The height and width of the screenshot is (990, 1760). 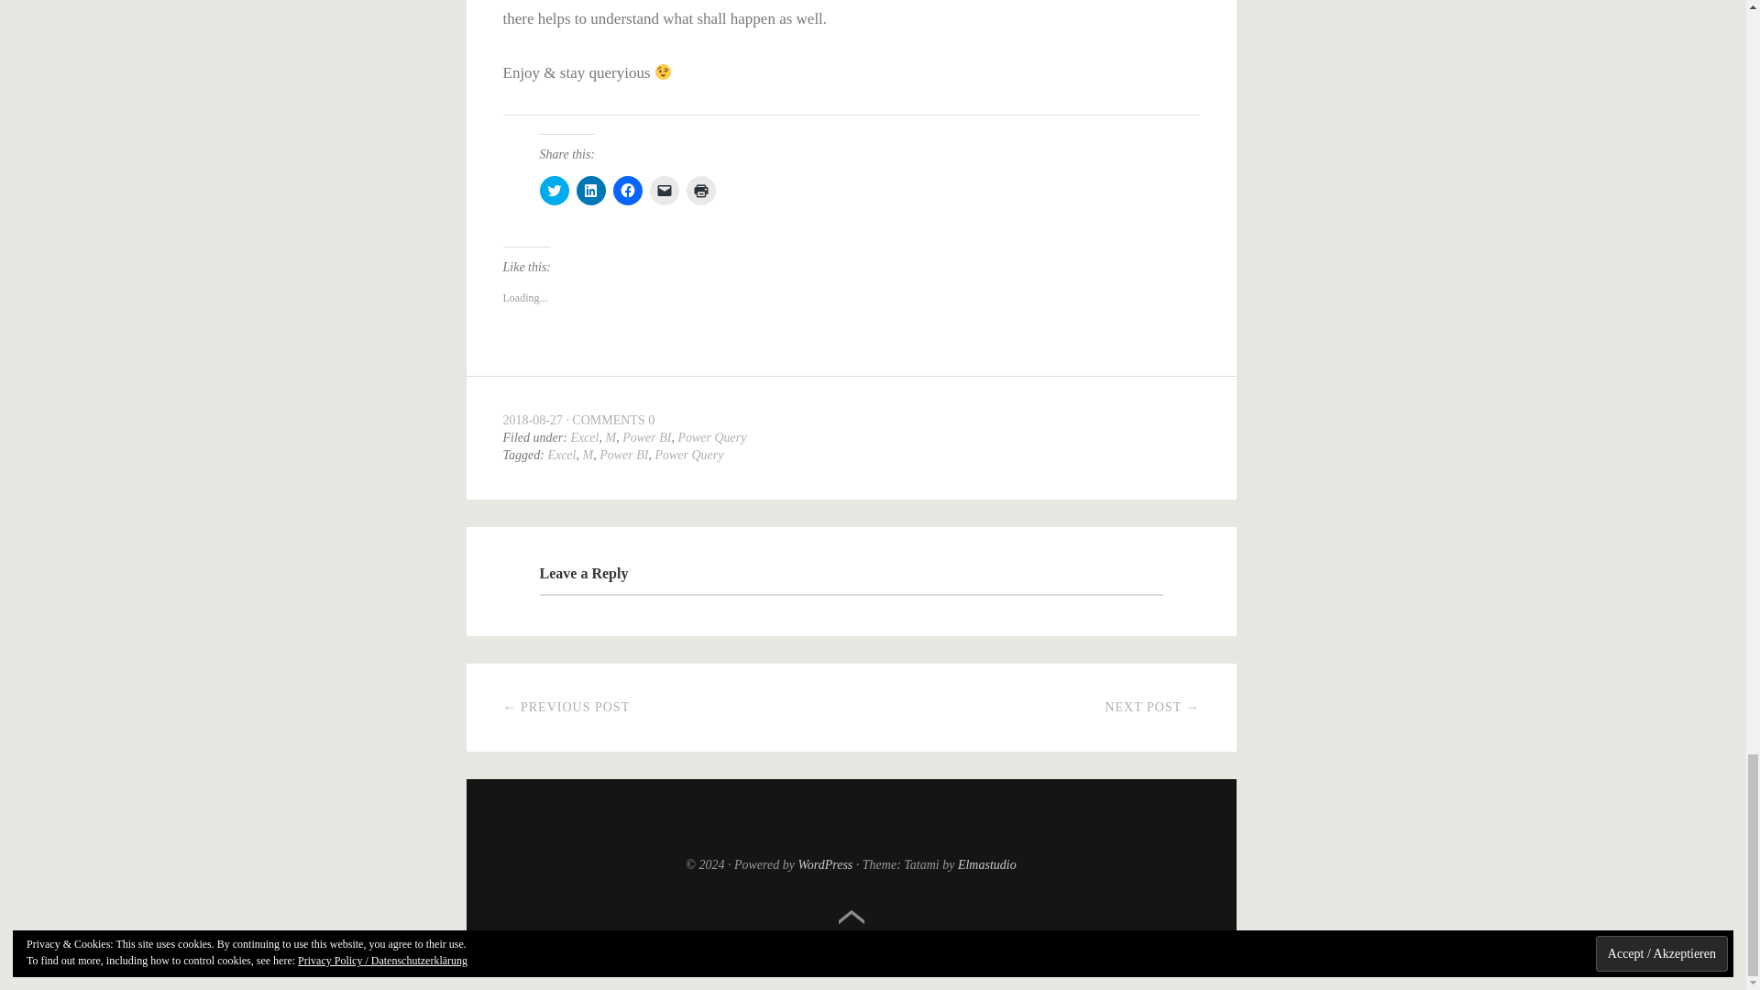 What do you see at coordinates (986, 865) in the screenshot?
I see `Elmastudio WordPress Themes` at bounding box center [986, 865].